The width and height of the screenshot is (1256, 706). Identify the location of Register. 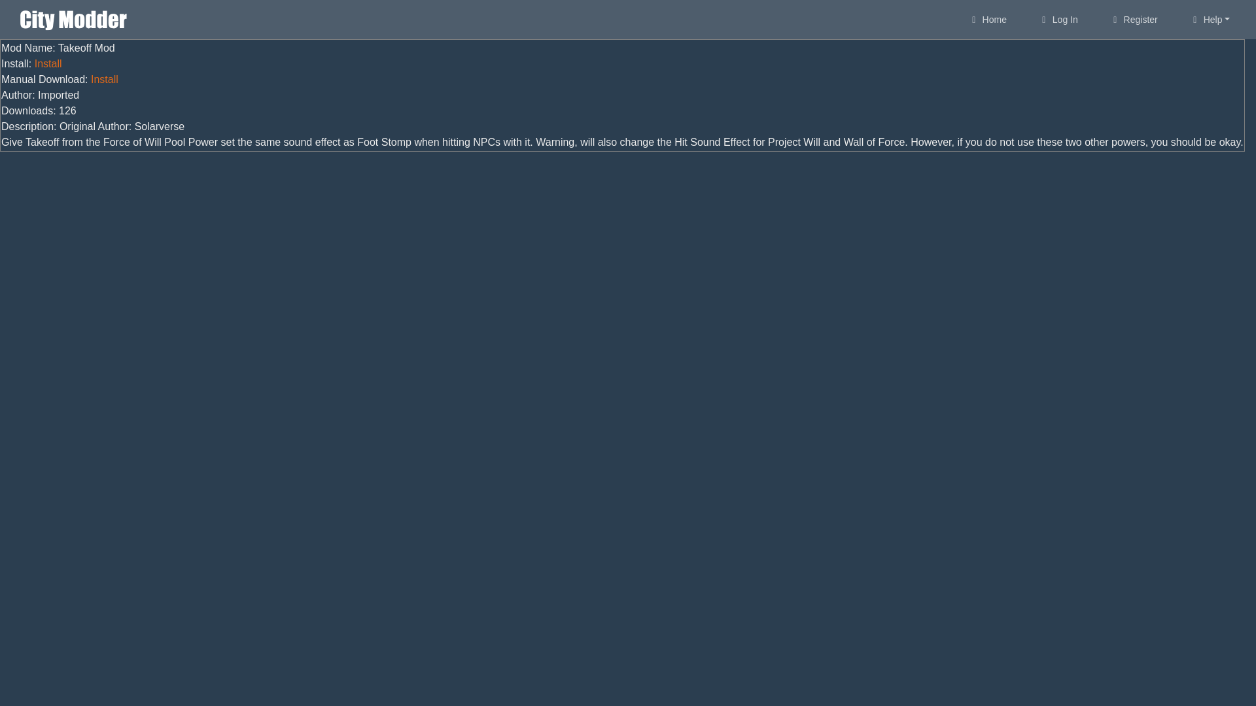
(1133, 20).